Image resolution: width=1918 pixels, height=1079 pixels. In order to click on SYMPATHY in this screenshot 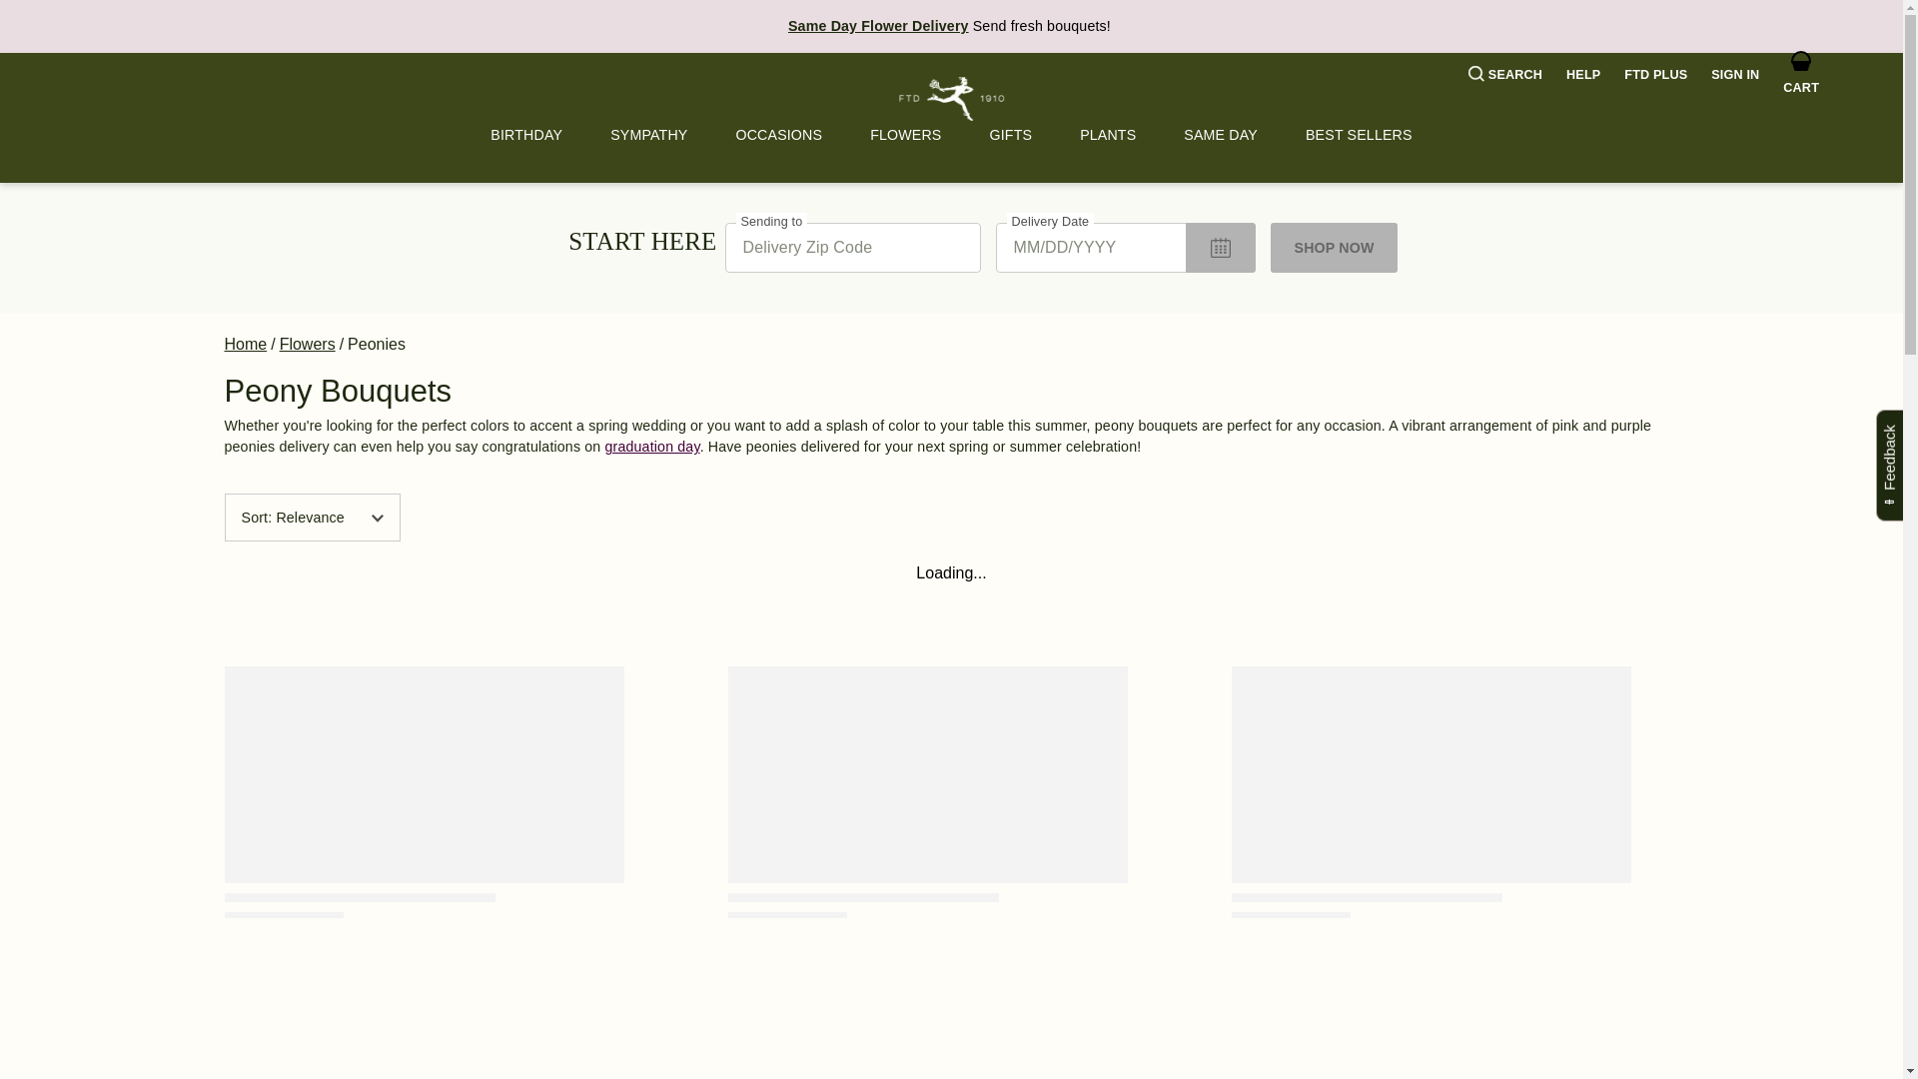, I will do `click(649, 135)`.